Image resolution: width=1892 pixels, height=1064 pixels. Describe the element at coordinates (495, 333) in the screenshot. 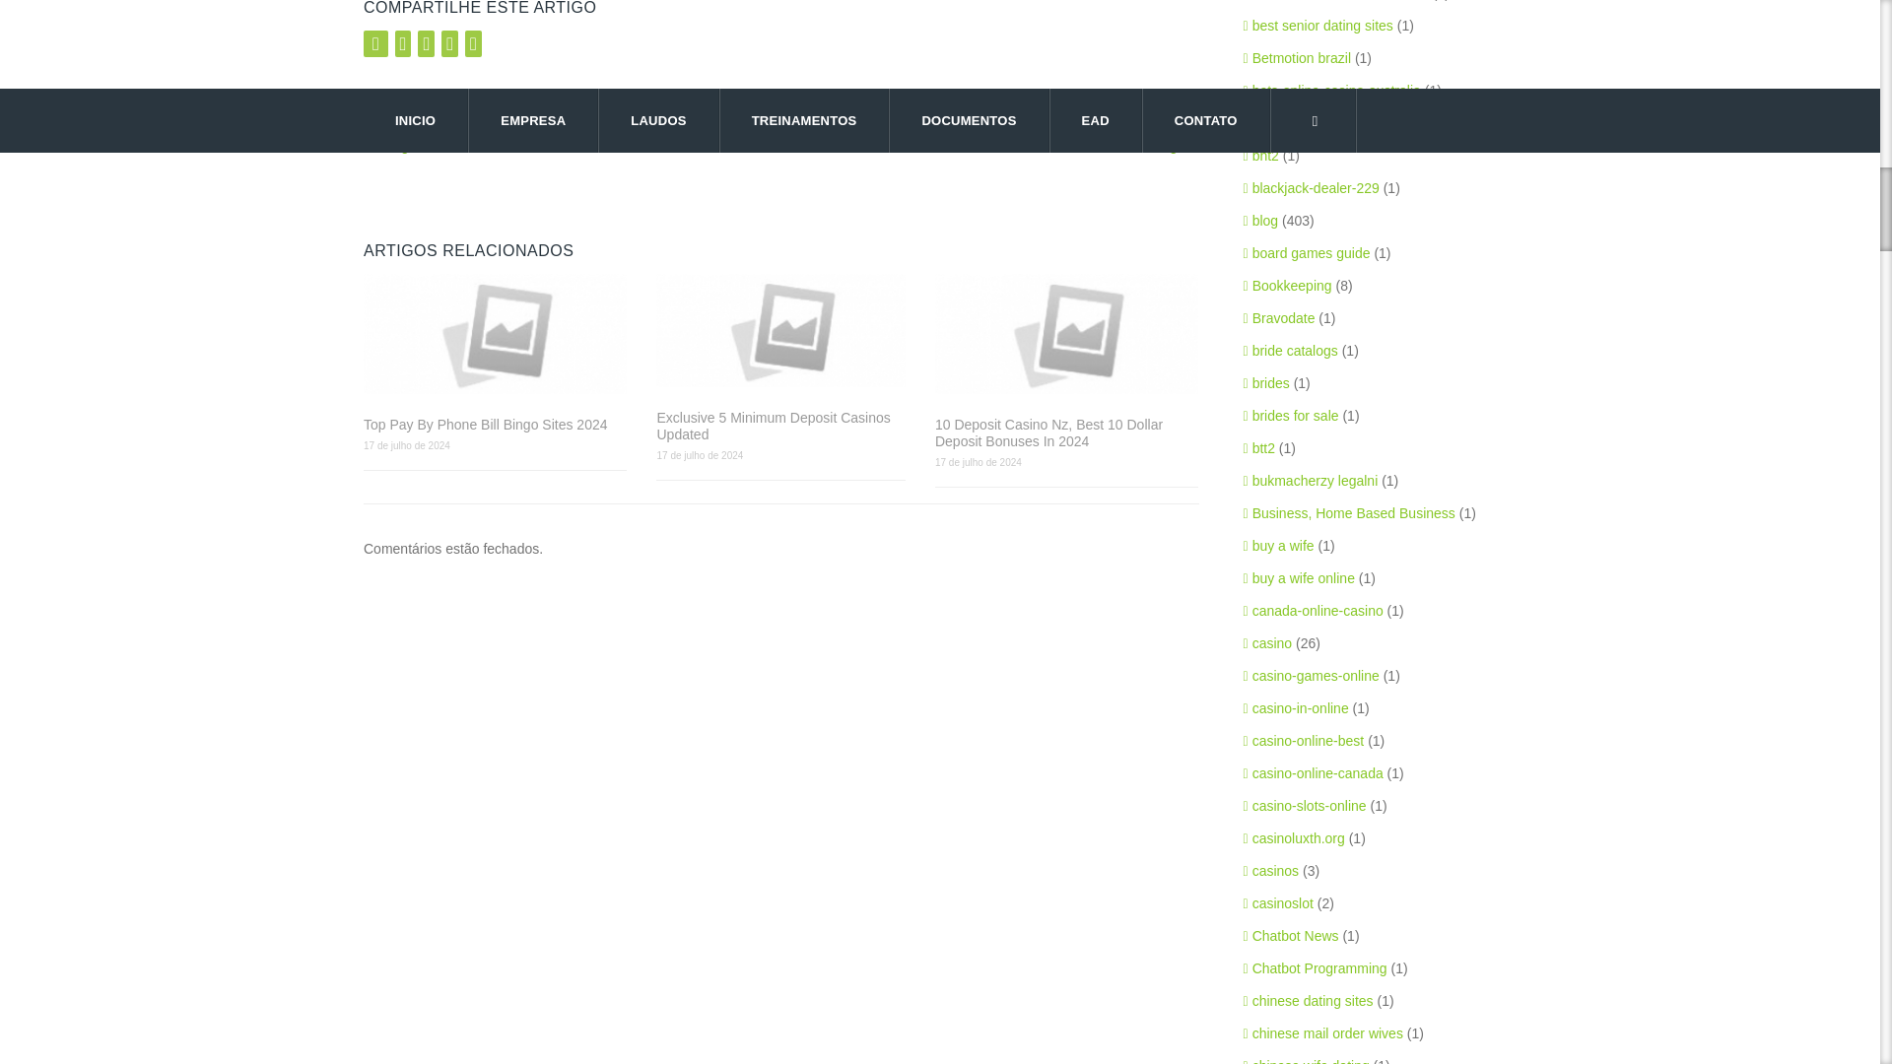

I see `Permalink to Top Pay By Phone Bill Bingo Sites 2024` at that location.